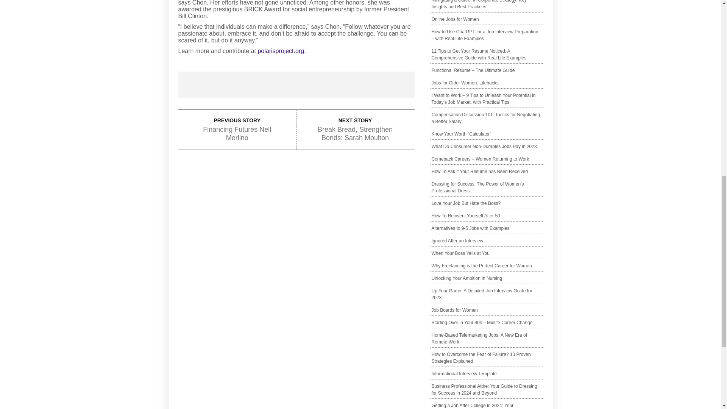 The width and height of the screenshot is (727, 409). I want to click on Email This, so click(385, 85).